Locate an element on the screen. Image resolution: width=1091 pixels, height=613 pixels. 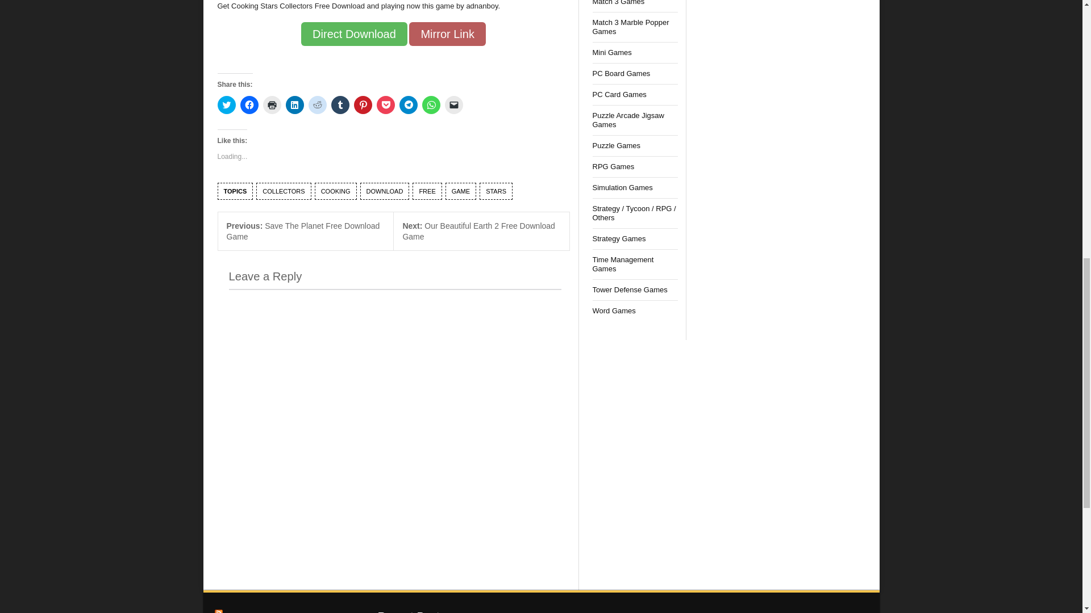
Click to share on Reddit is located at coordinates (317, 104).